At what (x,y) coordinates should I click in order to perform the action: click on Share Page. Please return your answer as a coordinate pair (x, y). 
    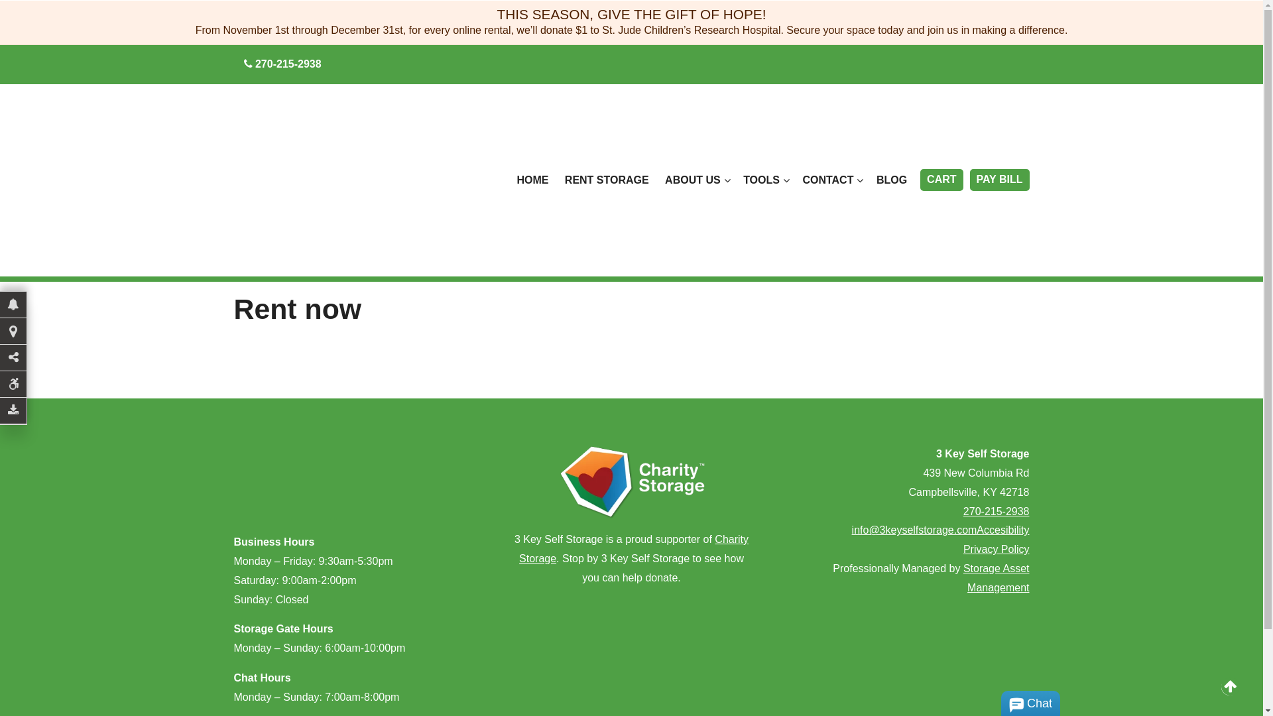
    Looking at the image, I should click on (13, 358).